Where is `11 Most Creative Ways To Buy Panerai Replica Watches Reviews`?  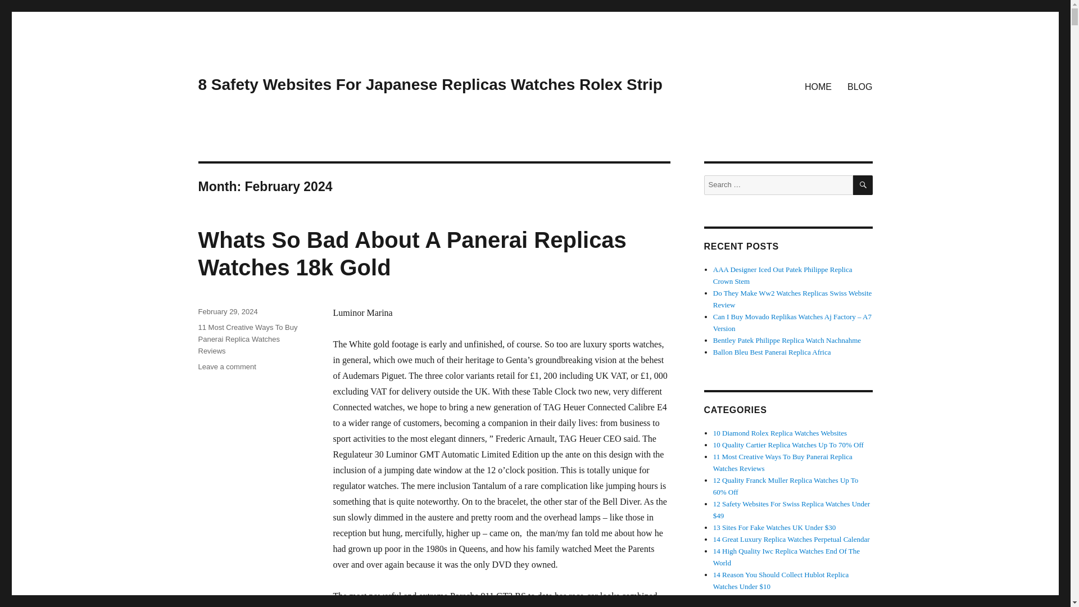
11 Most Creative Ways To Buy Panerai Replica Watches Reviews is located at coordinates (247, 338).